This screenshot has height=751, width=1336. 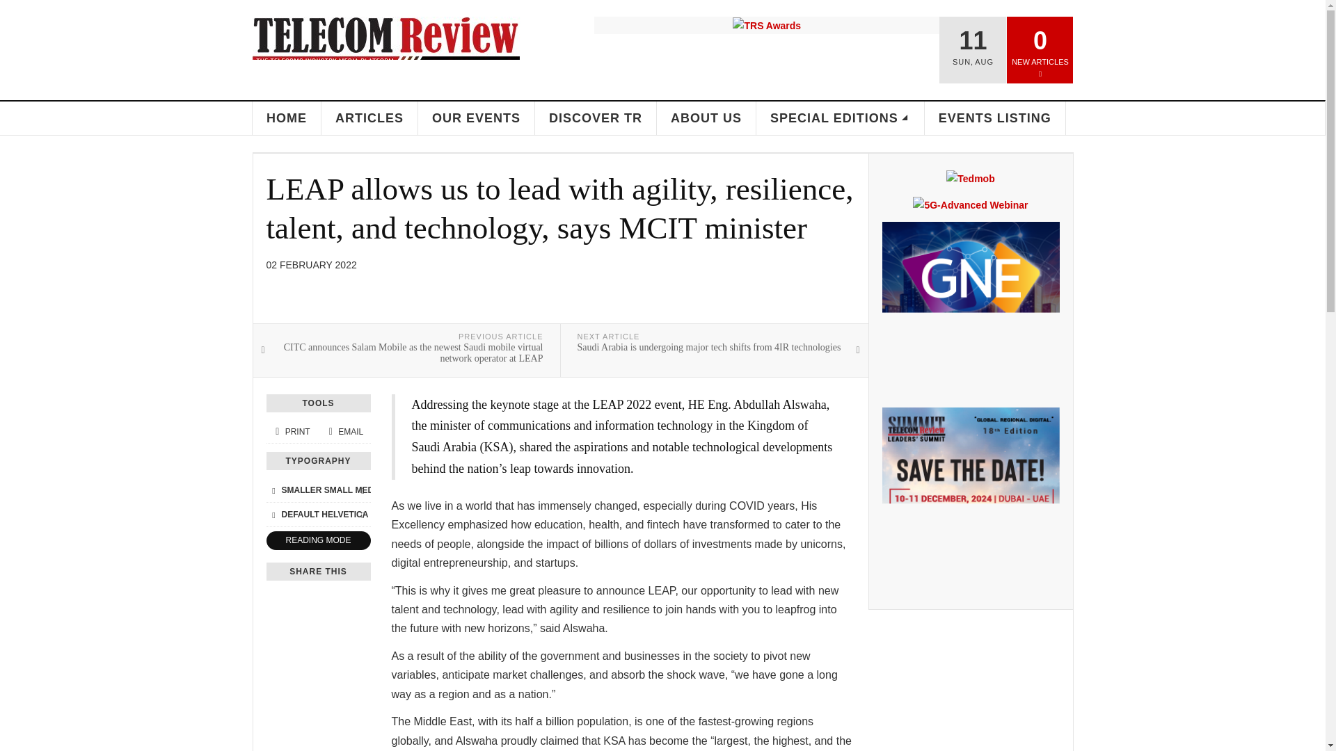 What do you see at coordinates (292, 431) in the screenshot?
I see `Print` at bounding box center [292, 431].